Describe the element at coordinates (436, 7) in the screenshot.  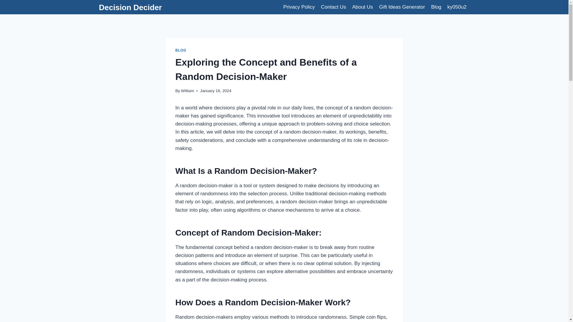
I see `Blog` at that location.